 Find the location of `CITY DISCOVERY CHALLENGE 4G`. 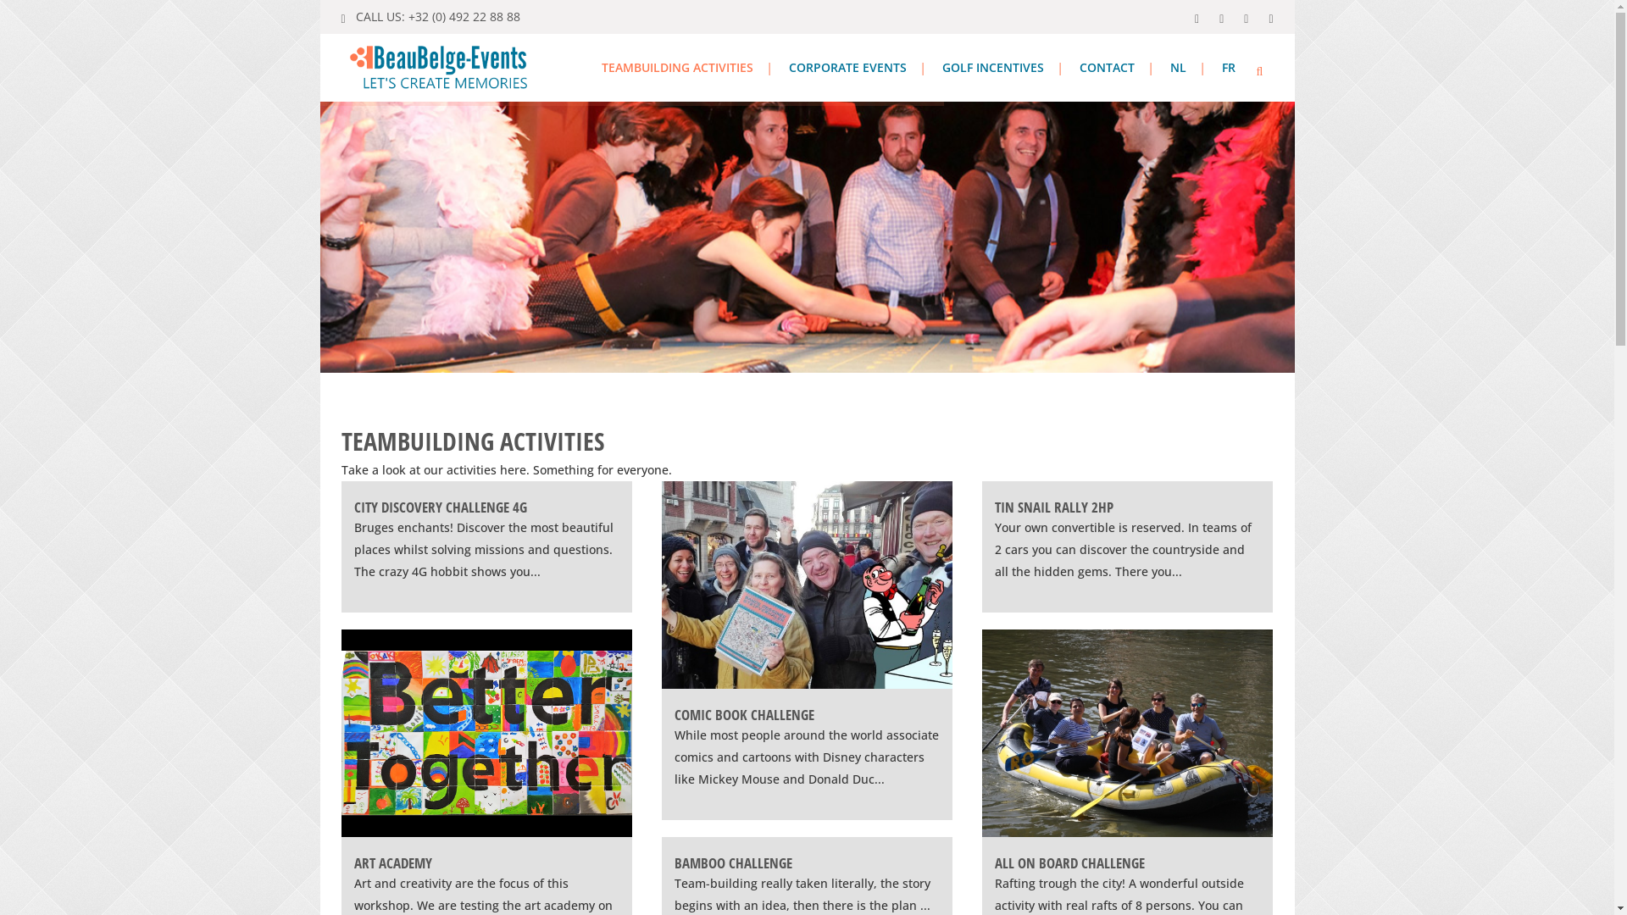

CITY DISCOVERY CHALLENGE 4G is located at coordinates (441, 507).